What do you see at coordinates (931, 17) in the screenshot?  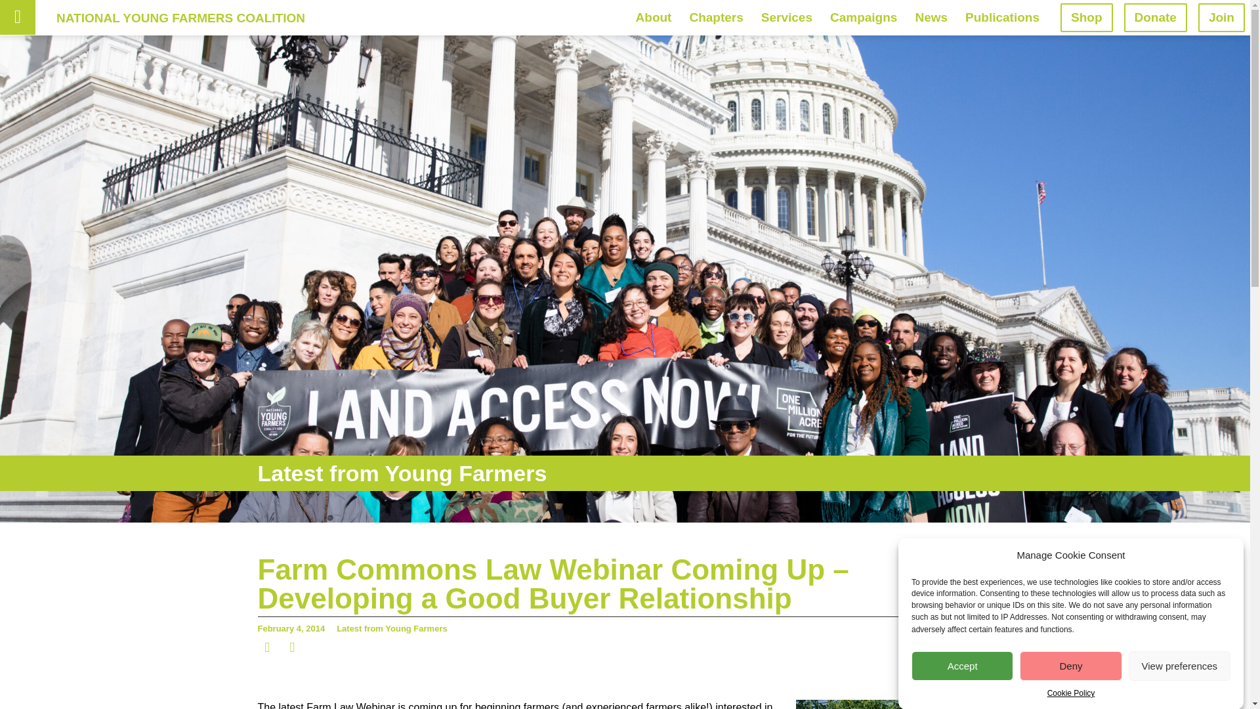 I see `News` at bounding box center [931, 17].